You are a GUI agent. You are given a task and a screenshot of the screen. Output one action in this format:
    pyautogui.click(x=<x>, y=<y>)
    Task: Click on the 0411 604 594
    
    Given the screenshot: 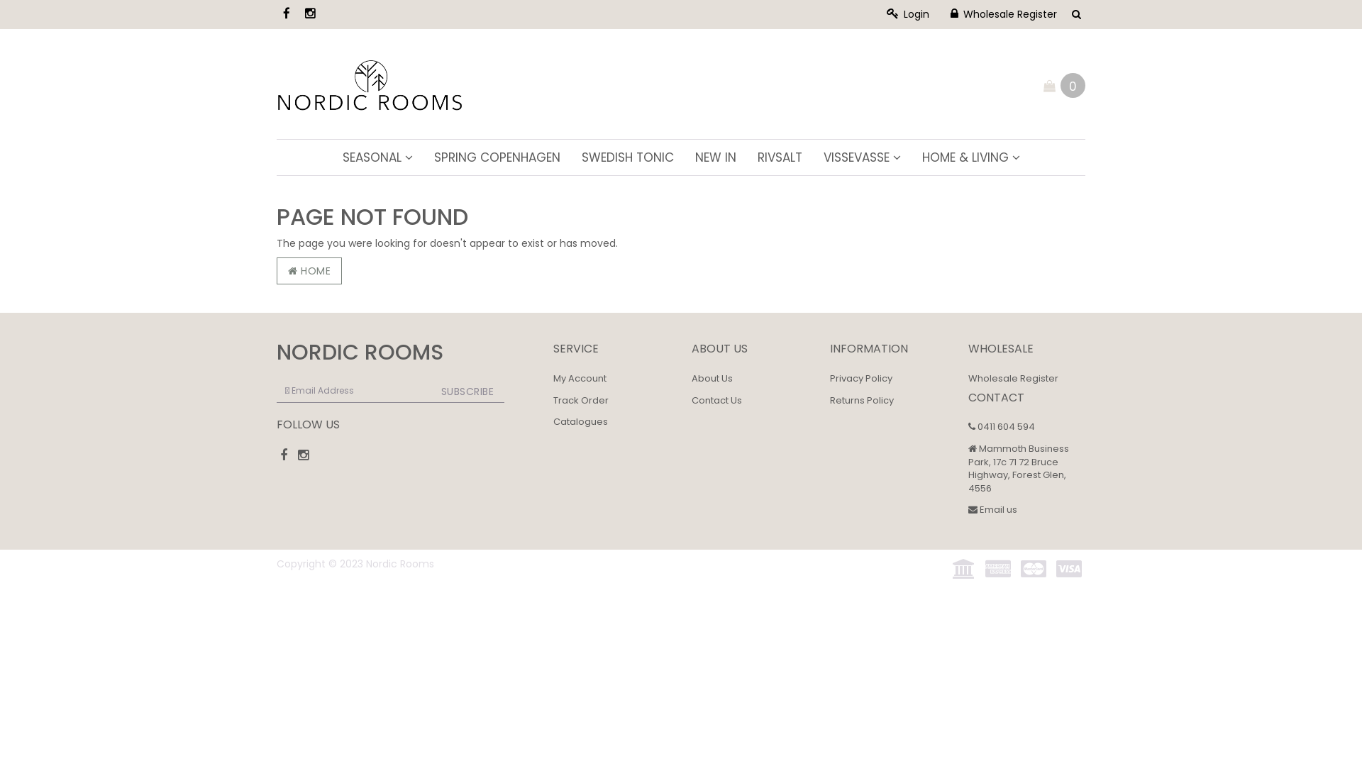 What is the action you would take?
    pyautogui.click(x=1002, y=427)
    